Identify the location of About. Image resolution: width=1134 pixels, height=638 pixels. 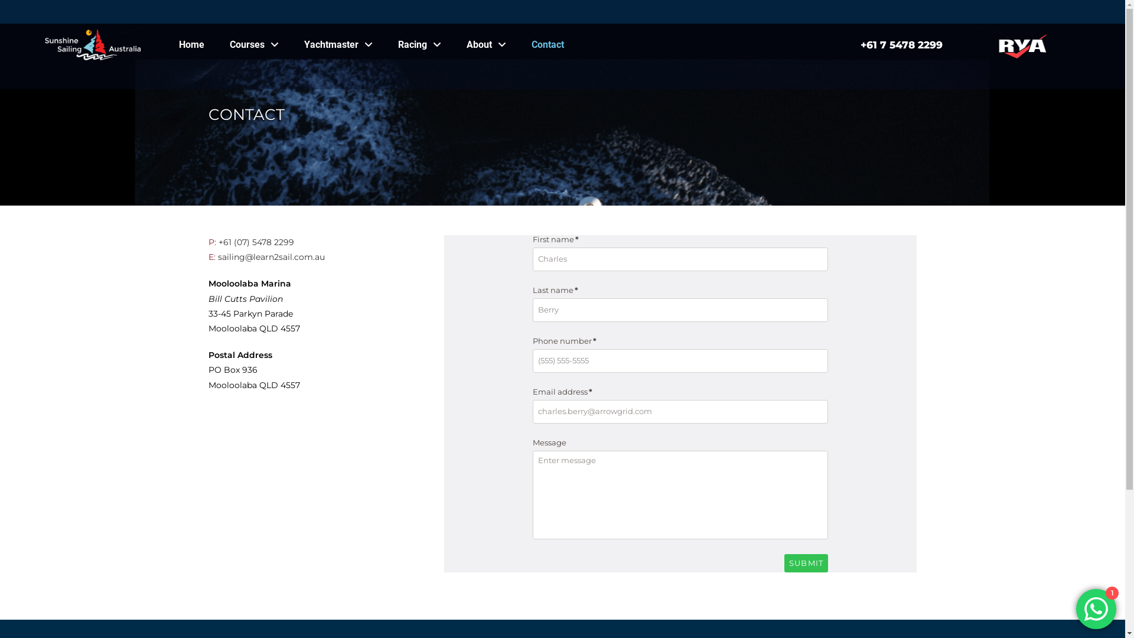
(487, 45).